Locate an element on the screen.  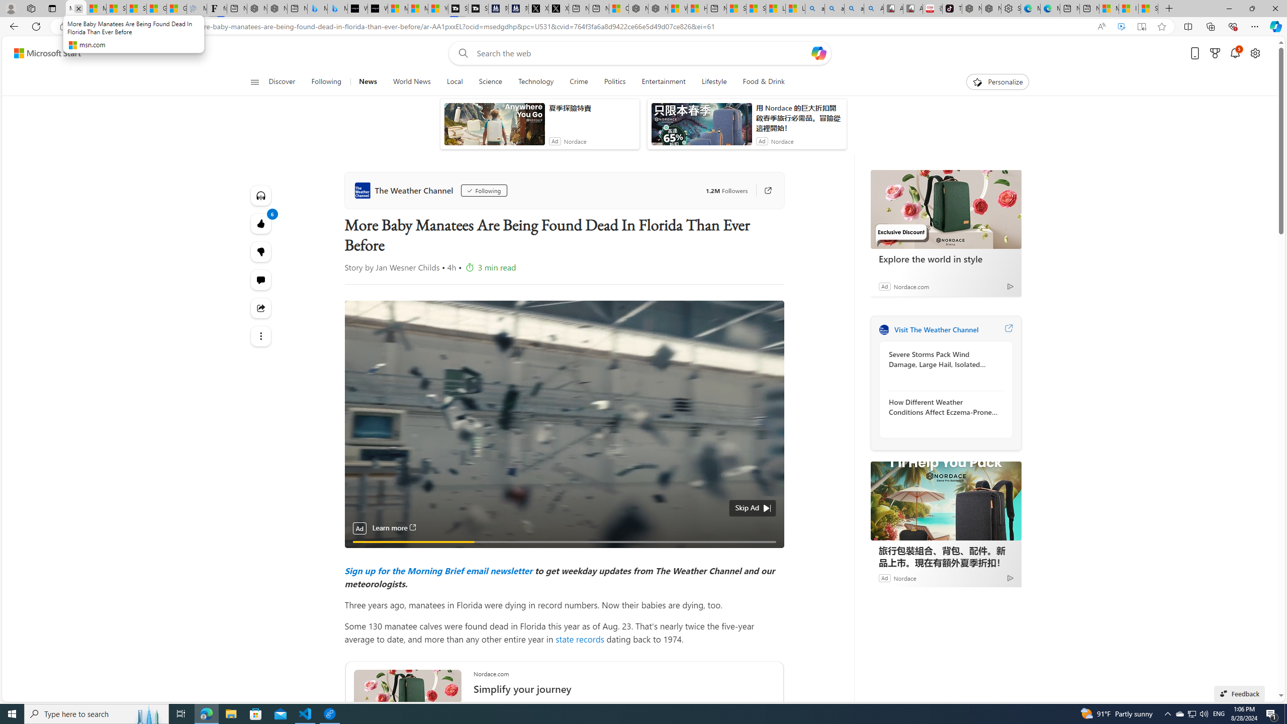
Feedback is located at coordinates (1239, 693).